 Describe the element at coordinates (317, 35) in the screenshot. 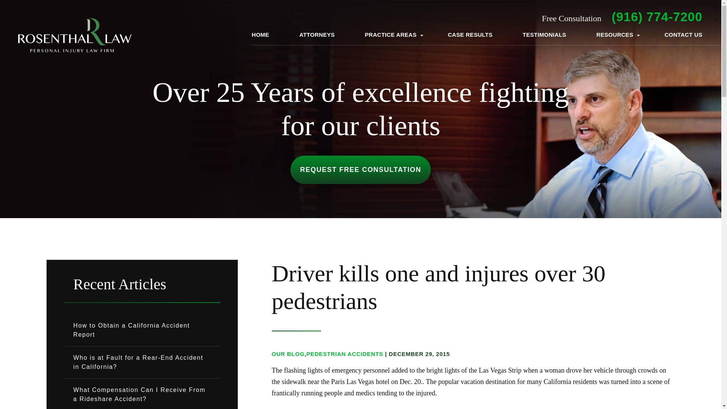

I see `ATTORNEYS` at that location.